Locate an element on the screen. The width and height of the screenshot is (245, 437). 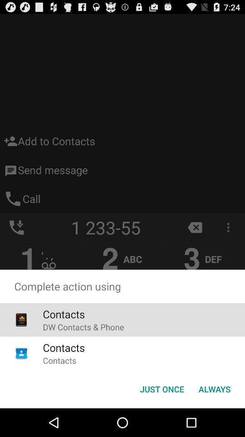
select icon at the bottom right corner is located at coordinates (214, 389).